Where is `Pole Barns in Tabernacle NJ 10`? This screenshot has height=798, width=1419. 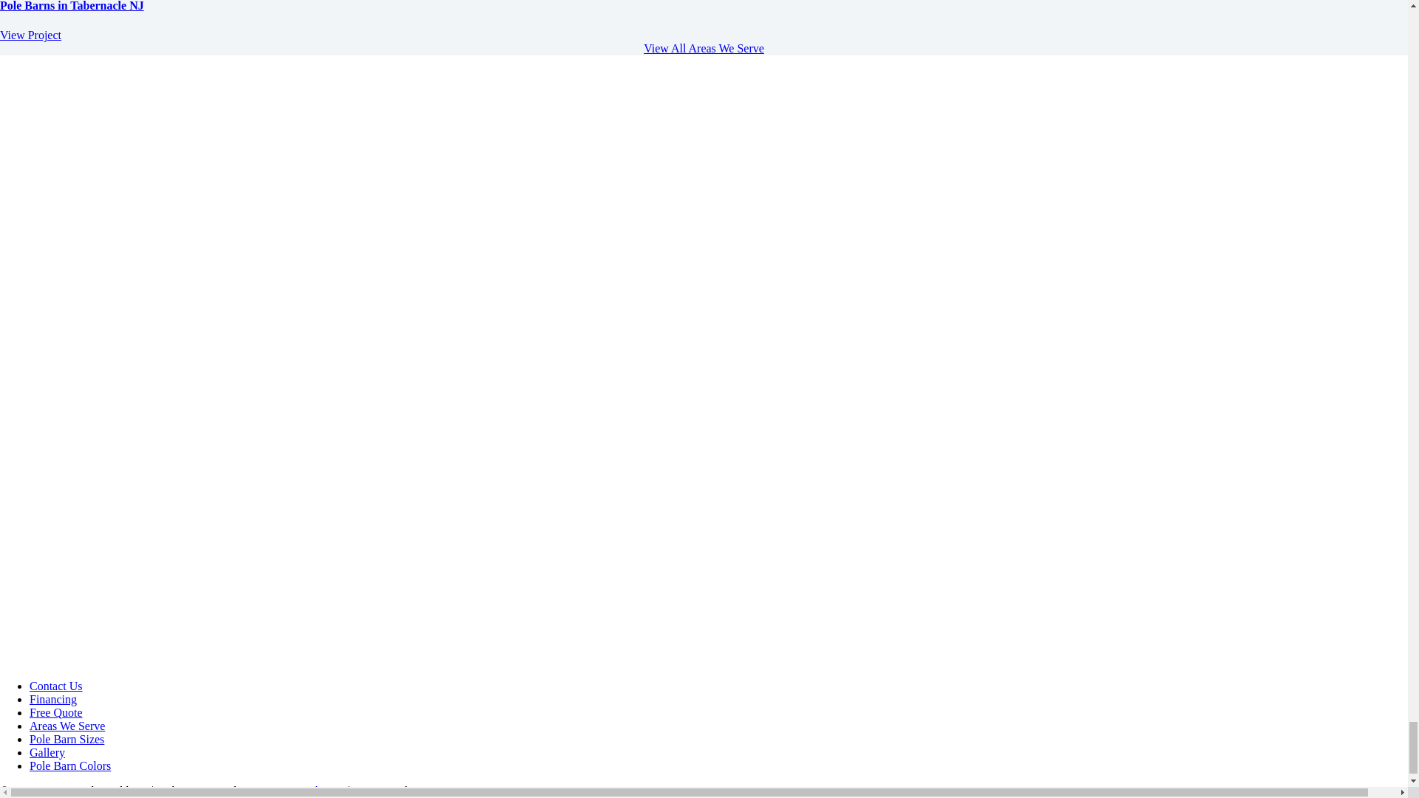 Pole Barns in Tabernacle NJ 10 is located at coordinates (313, 70).